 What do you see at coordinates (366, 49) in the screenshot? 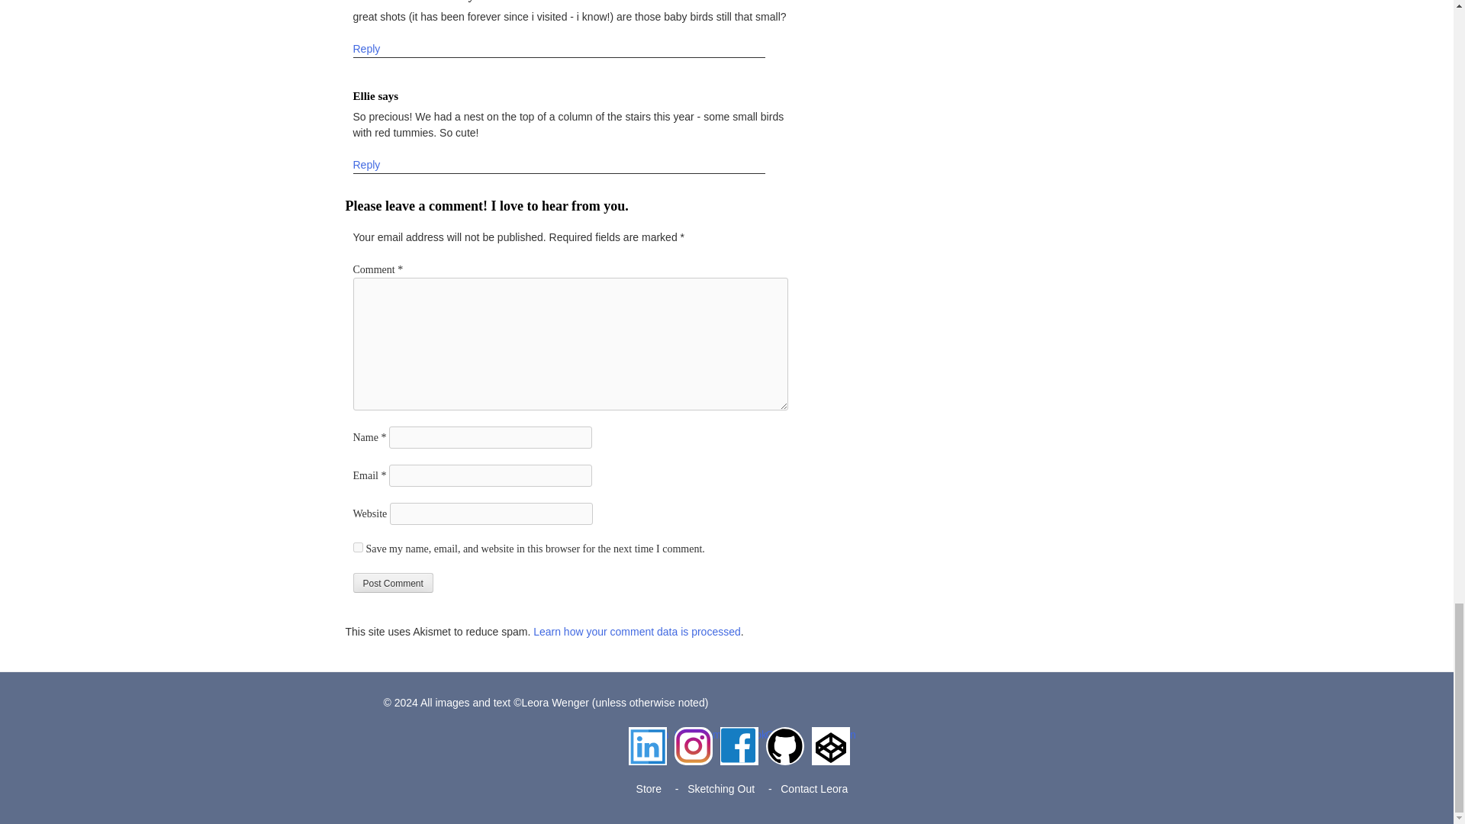
I see `Reply` at bounding box center [366, 49].